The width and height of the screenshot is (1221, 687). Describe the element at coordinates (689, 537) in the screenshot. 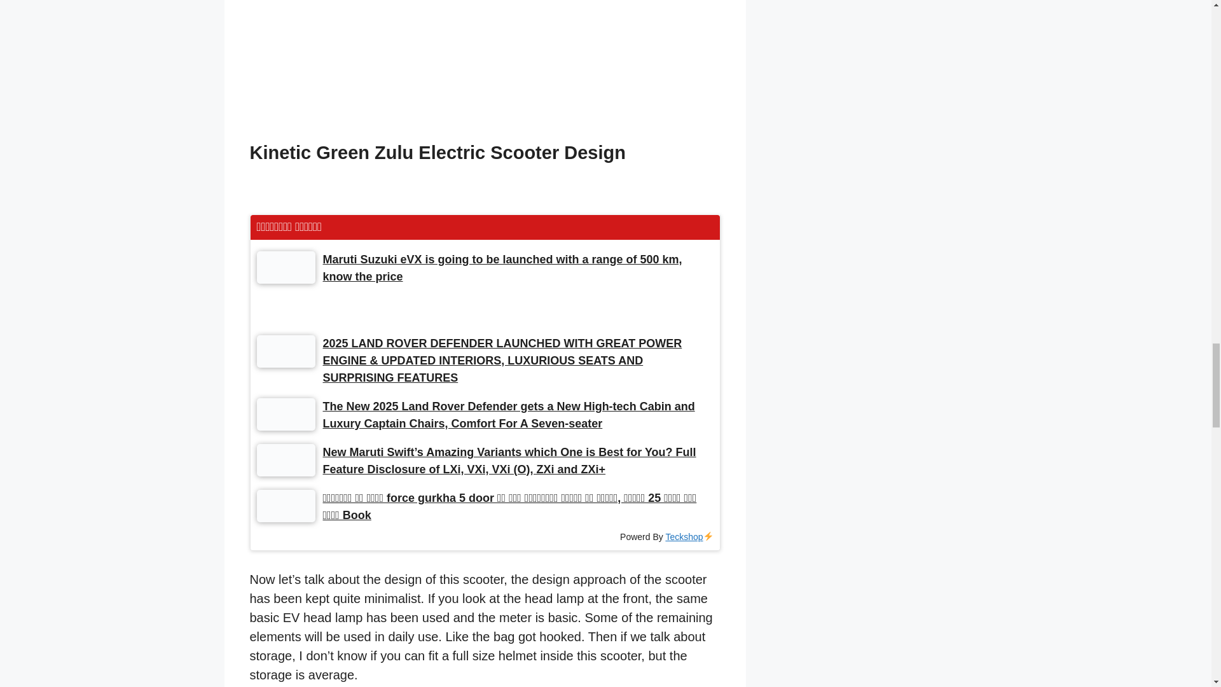

I see `Teckshop` at that location.